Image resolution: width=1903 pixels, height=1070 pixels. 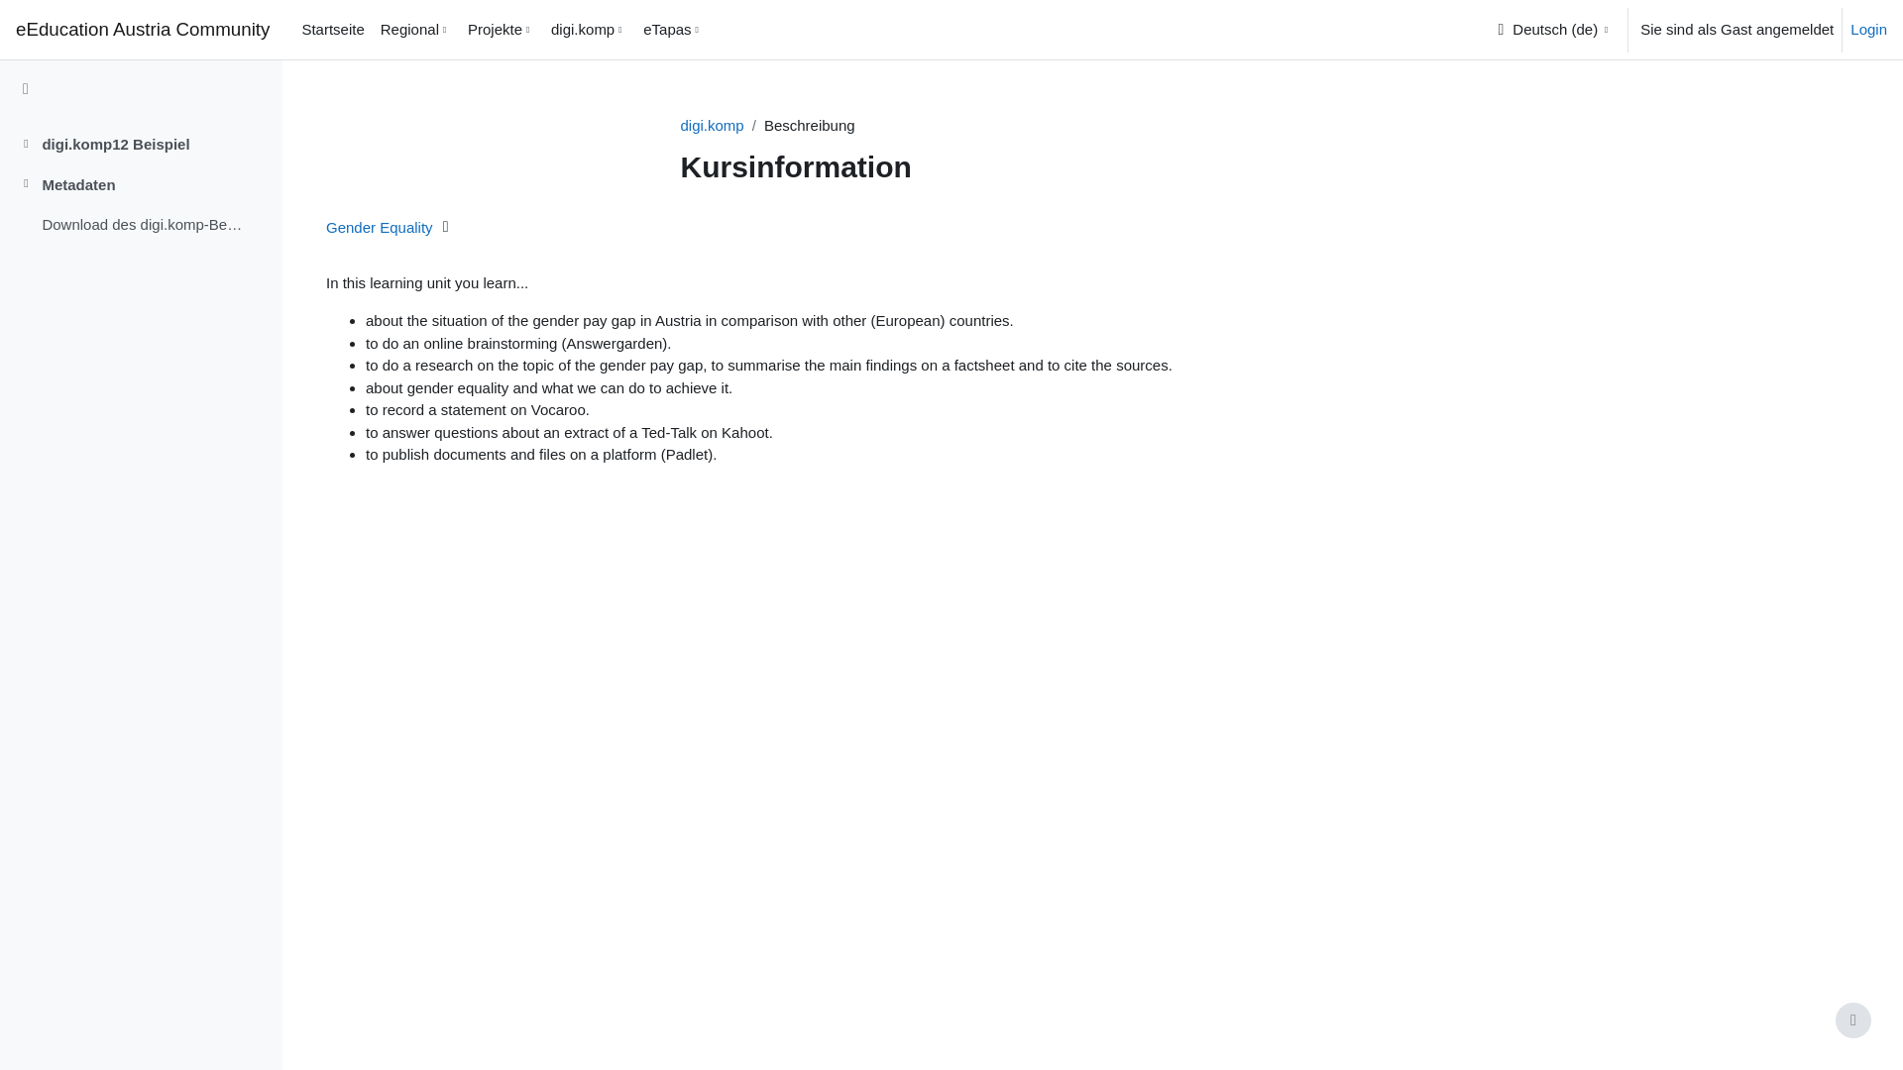 What do you see at coordinates (589, 30) in the screenshot?
I see `digi.komp` at bounding box center [589, 30].